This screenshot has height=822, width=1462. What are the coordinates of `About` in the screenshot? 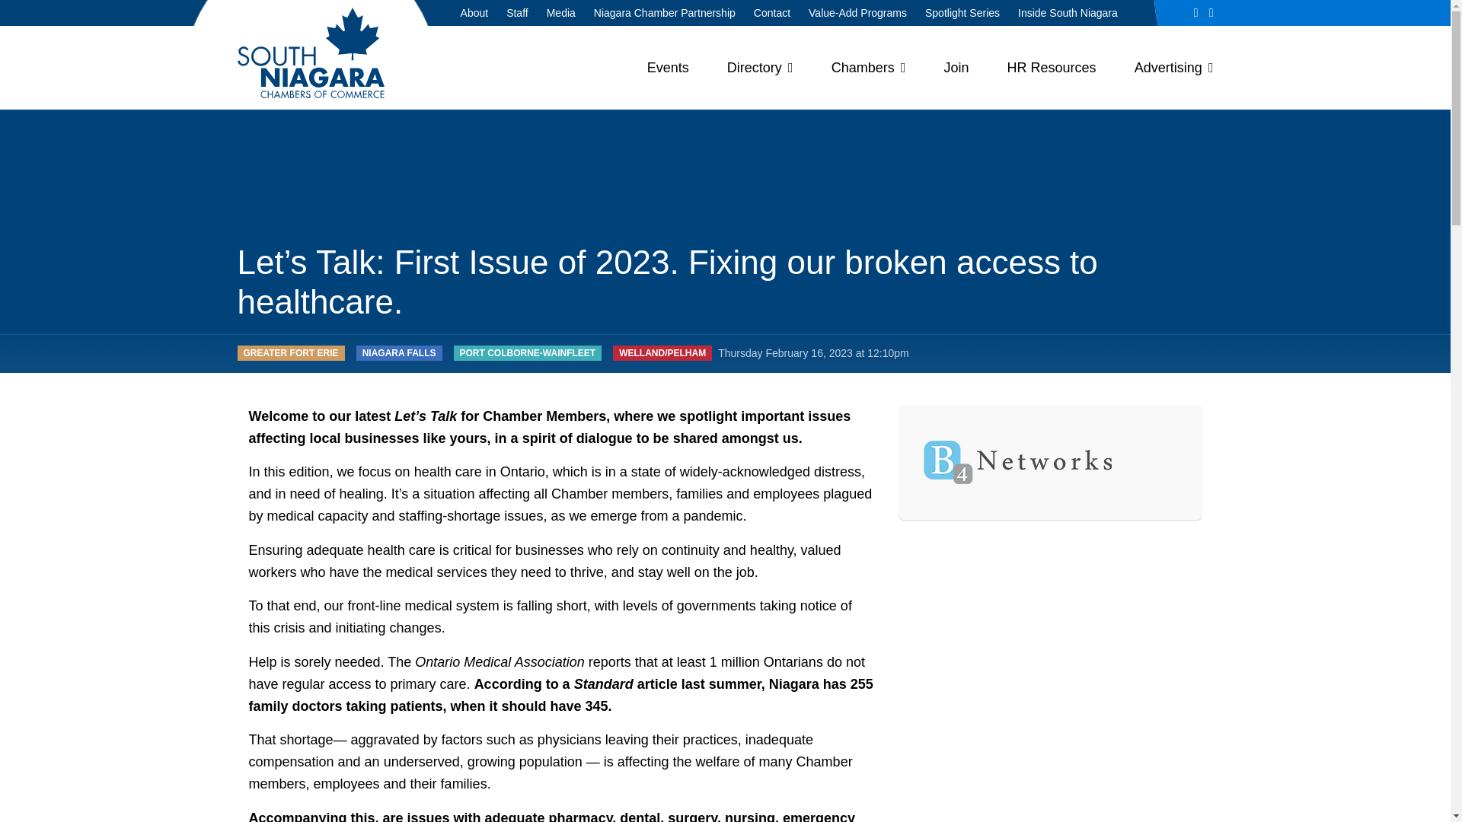 It's located at (475, 12).